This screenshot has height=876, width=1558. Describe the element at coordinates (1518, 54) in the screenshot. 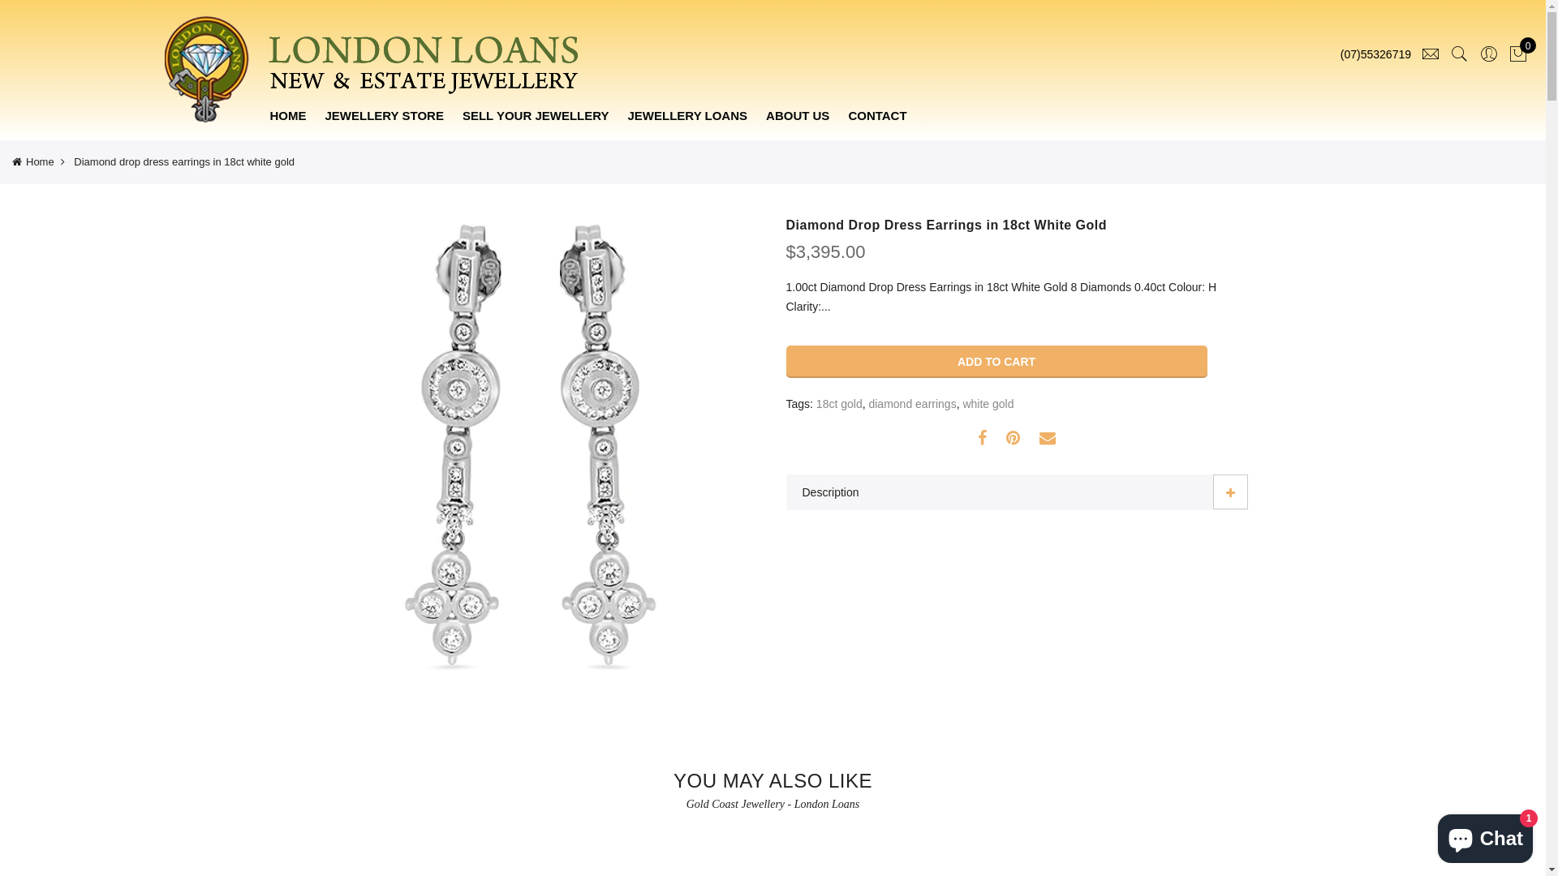

I see `0` at that location.